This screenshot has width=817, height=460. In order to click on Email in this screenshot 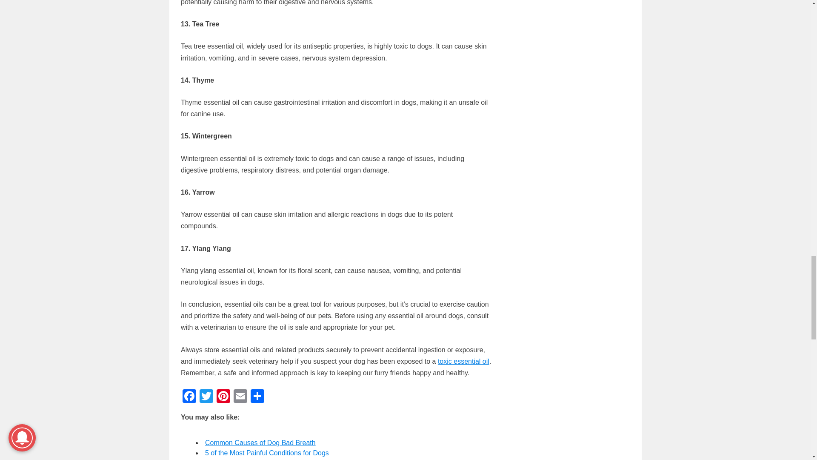, I will do `click(240, 397)`.